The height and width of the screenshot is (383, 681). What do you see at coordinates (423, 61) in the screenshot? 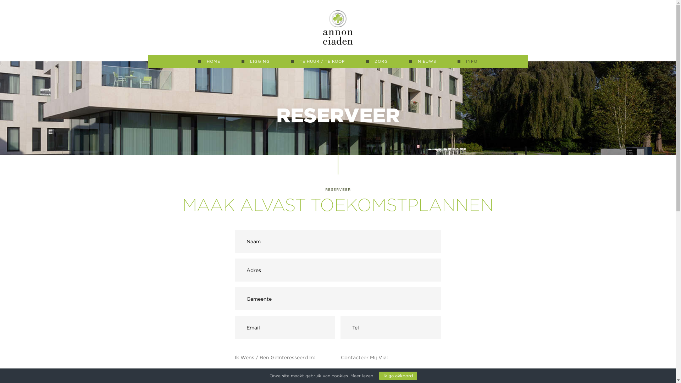
I see `NIEUWS` at bounding box center [423, 61].